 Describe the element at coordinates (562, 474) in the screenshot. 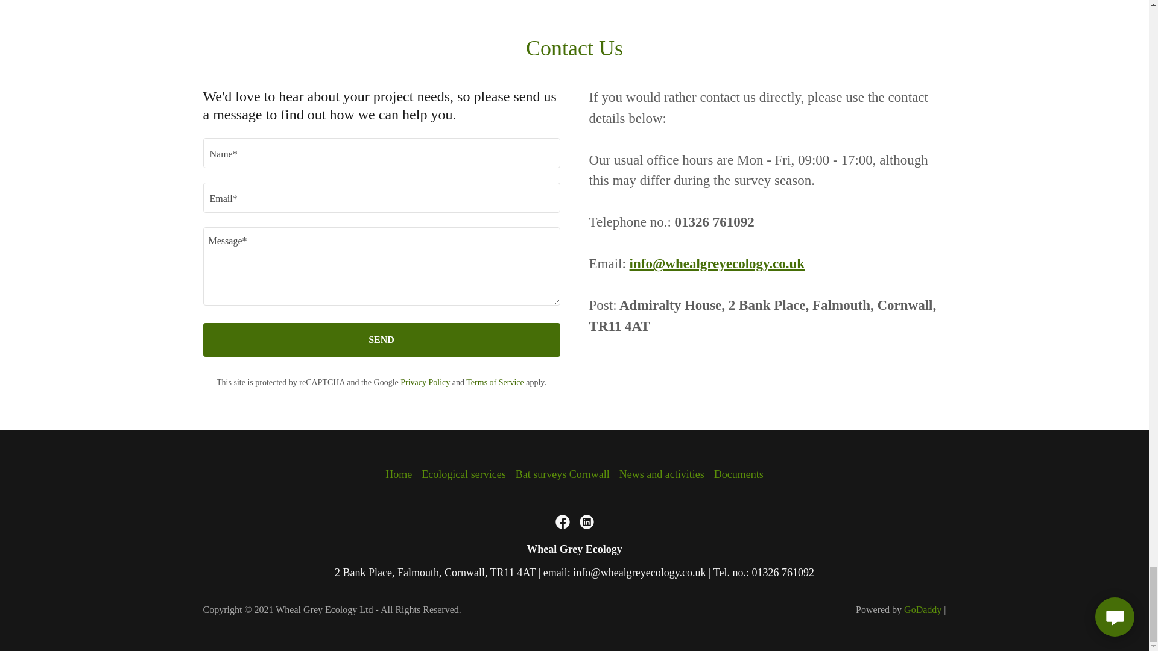

I see `Bat surveys Cornwall` at that location.